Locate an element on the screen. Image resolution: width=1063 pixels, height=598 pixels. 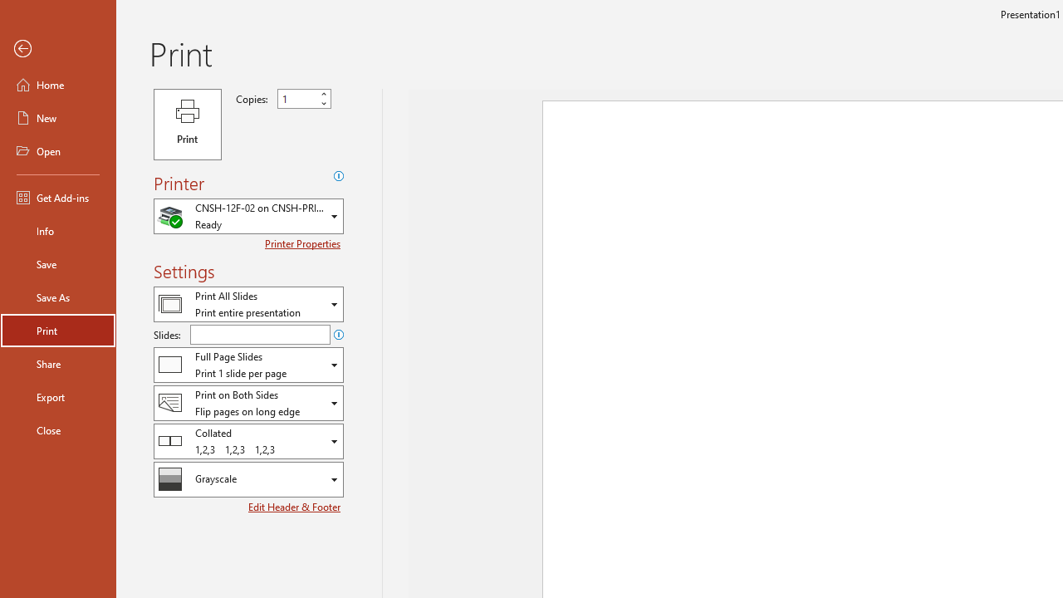
Color/Grayscale is located at coordinates (248, 479).